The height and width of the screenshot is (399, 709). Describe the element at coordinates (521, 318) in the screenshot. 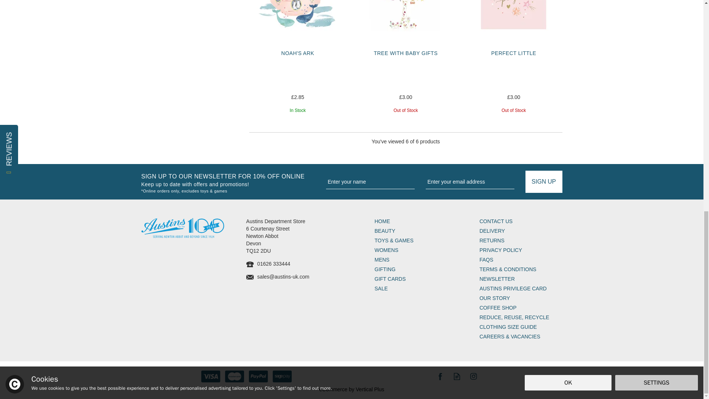

I see `Reduce, Reuse, Recycle` at that location.